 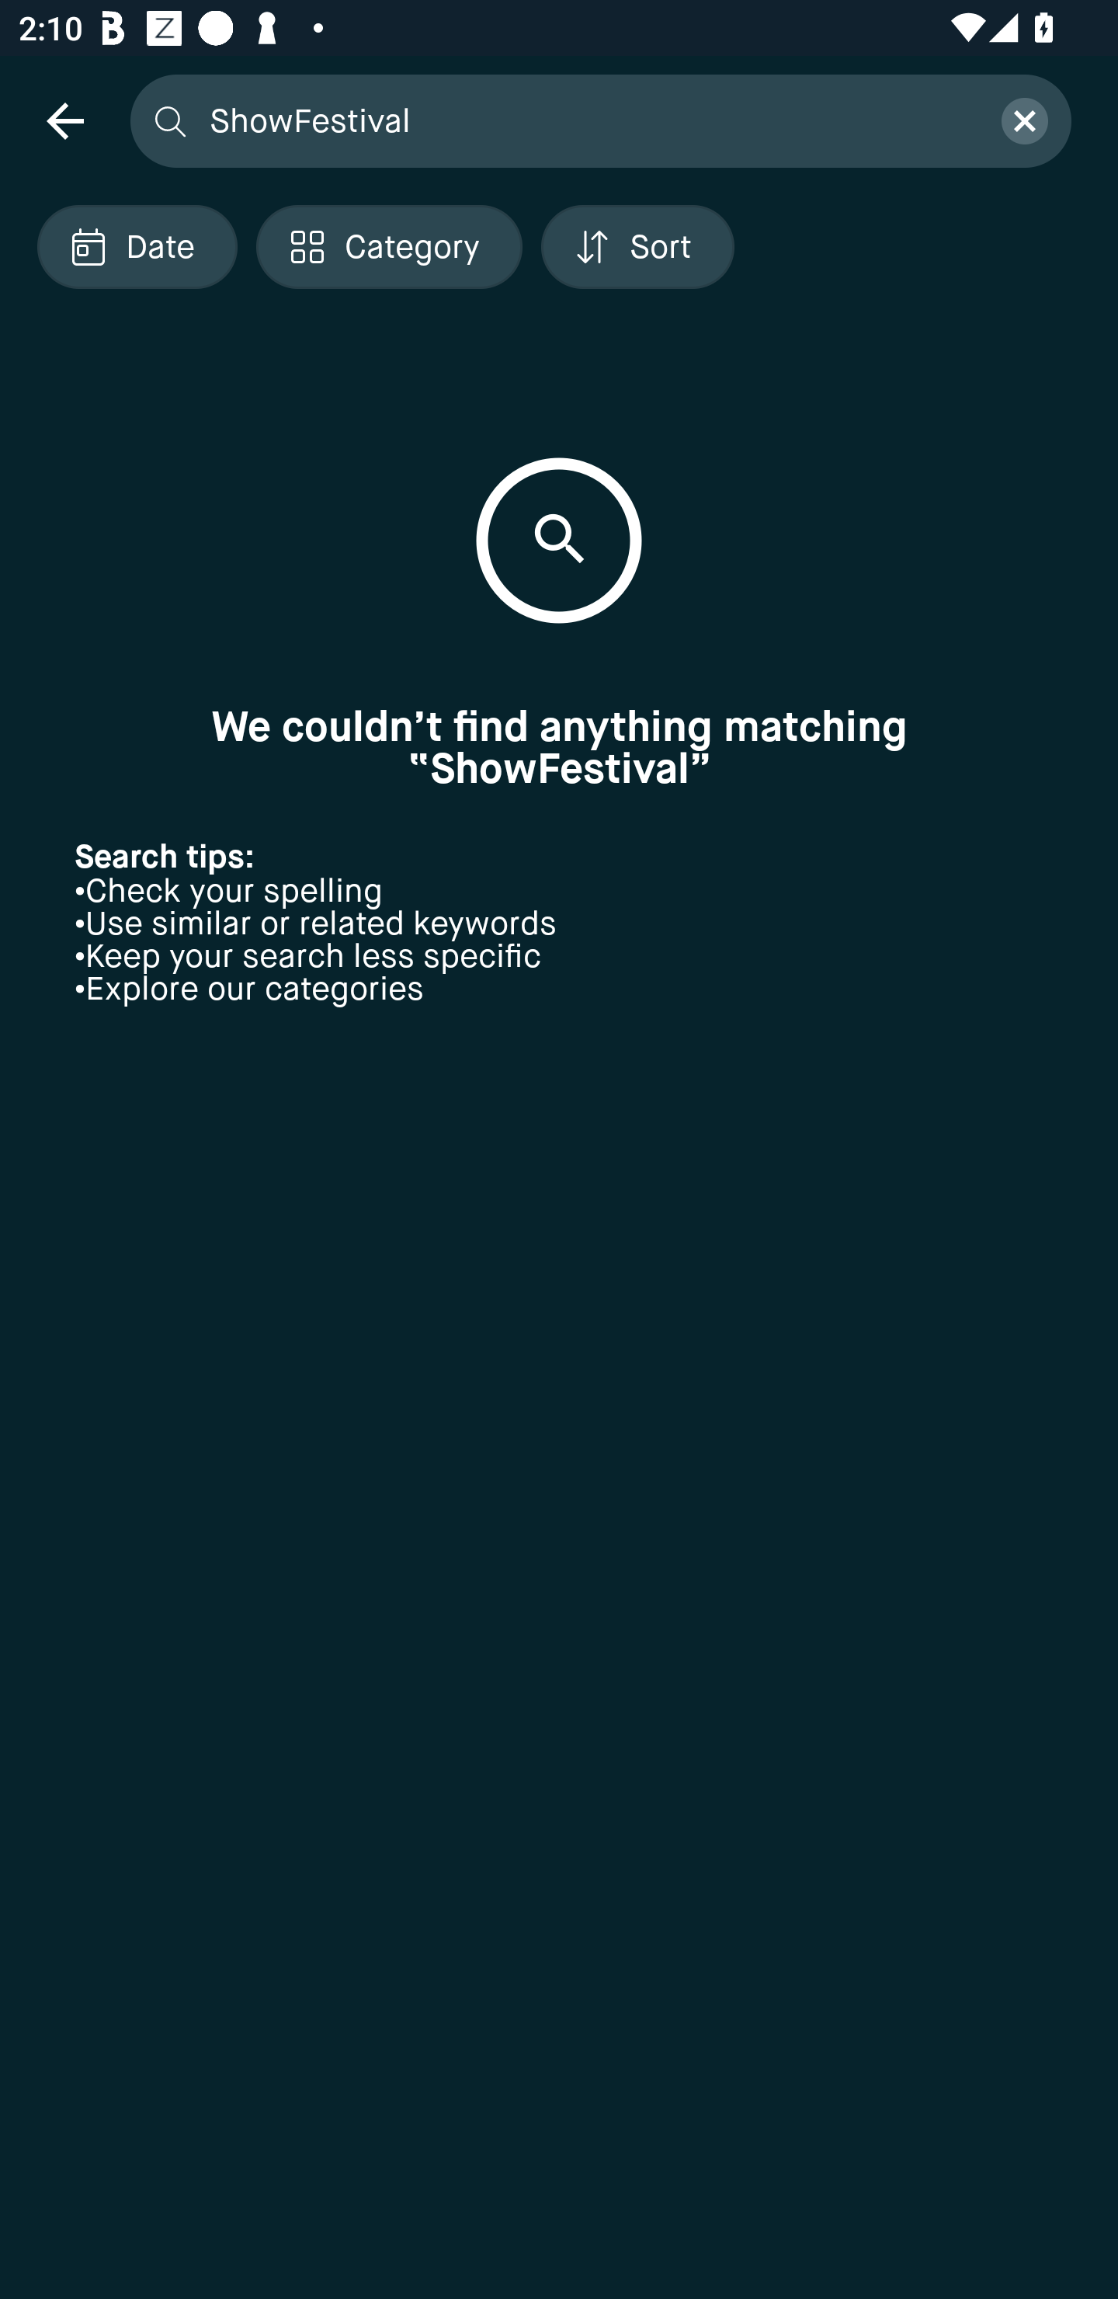 What do you see at coordinates (589, 120) in the screenshot?
I see `ShowFestival` at bounding box center [589, 120].